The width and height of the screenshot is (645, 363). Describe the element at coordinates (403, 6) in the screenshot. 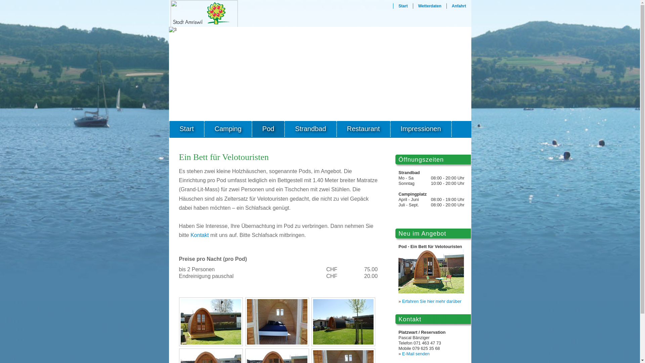

I see `Start` at that location.